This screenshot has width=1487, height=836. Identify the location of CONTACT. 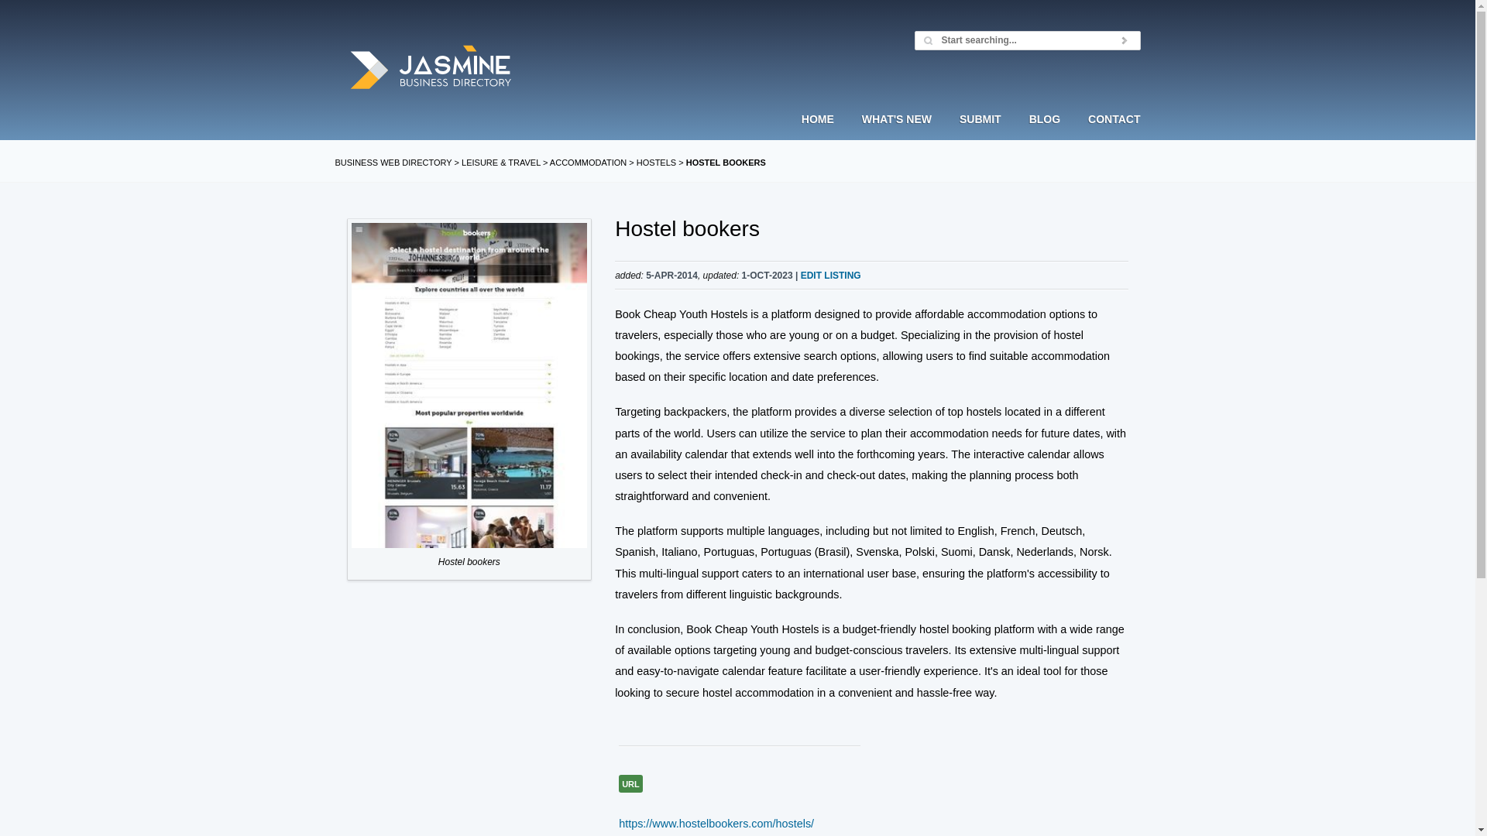
(1107, 133).